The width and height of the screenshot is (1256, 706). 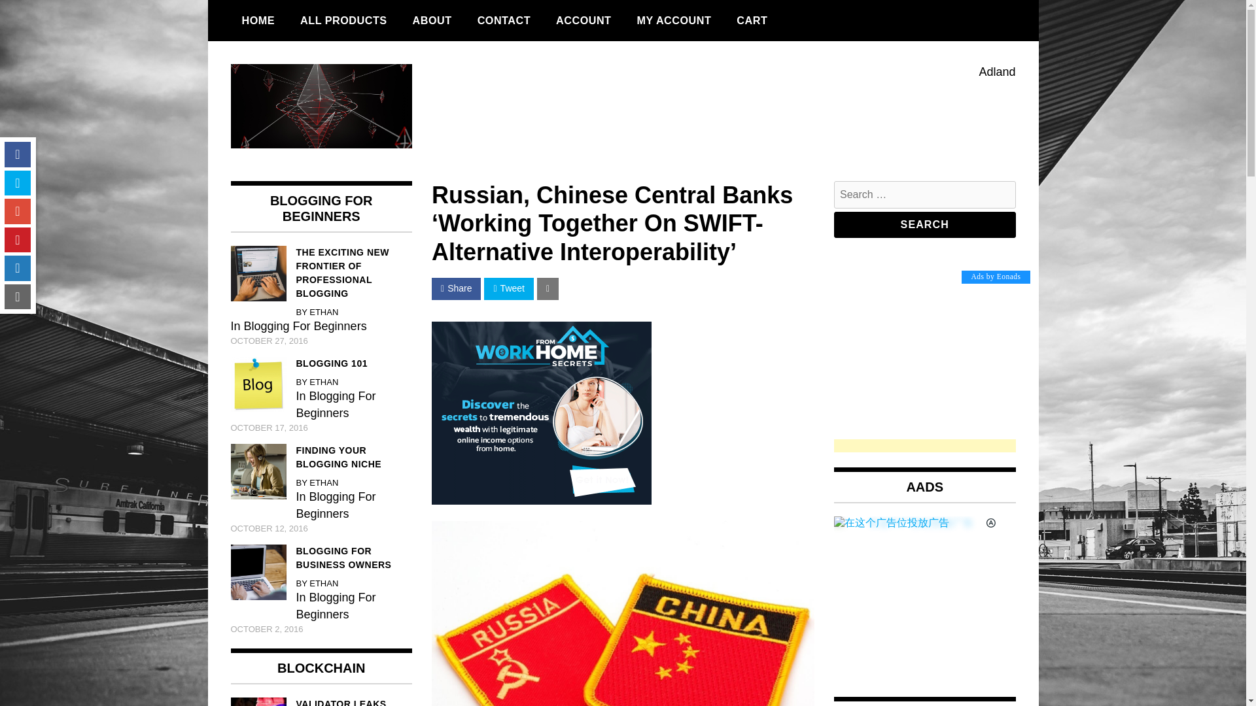 I want to click on Work from Home Secrets, so click(x=542, y=501).